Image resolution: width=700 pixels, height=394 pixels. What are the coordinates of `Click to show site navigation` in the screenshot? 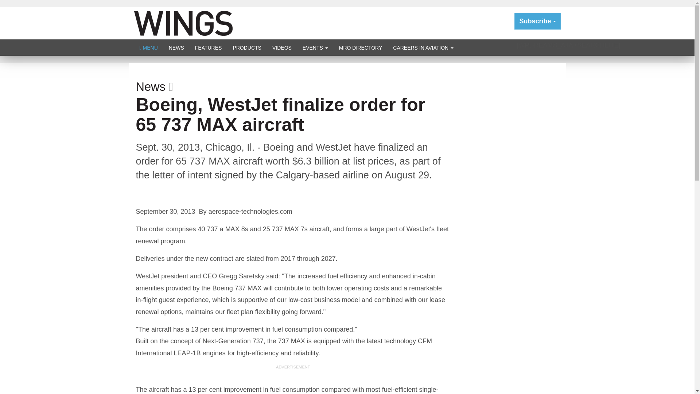 It's located at (149, 47).